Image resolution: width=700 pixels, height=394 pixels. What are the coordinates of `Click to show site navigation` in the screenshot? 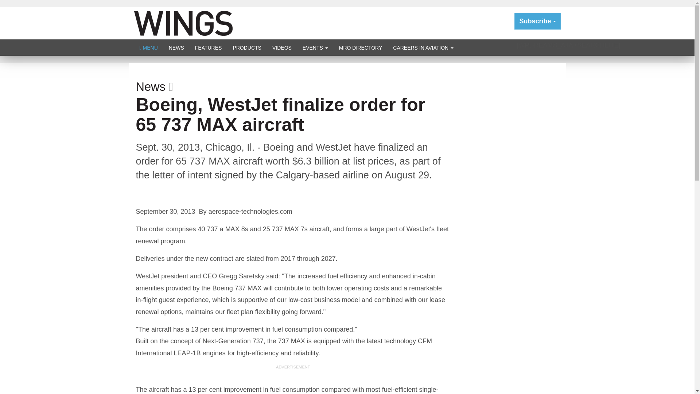 It's located at (149, 47).